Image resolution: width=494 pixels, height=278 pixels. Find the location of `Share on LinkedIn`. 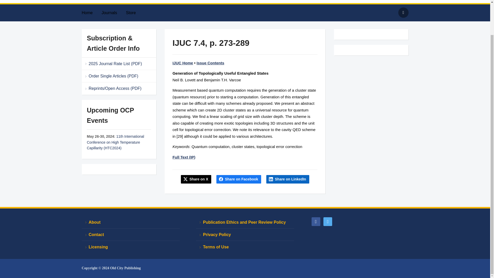

Share on LinkedIn is located at coordinates (288, 179).